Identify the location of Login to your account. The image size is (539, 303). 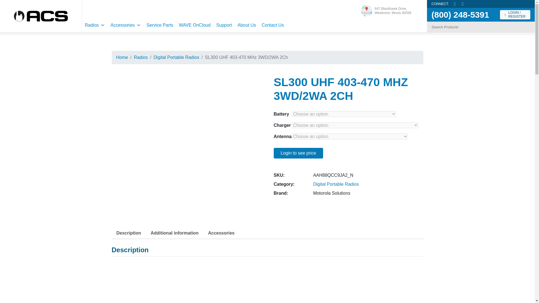
(126, 25).